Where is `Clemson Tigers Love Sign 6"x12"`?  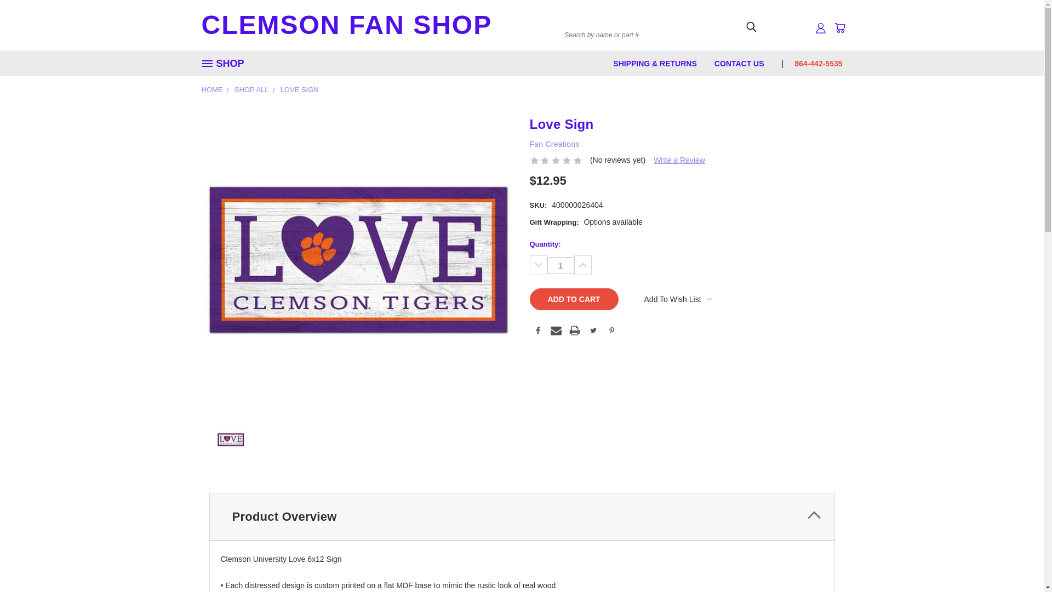
Clemson Tigers Love Sign 6"x12" is located at coordinates (230, 440).